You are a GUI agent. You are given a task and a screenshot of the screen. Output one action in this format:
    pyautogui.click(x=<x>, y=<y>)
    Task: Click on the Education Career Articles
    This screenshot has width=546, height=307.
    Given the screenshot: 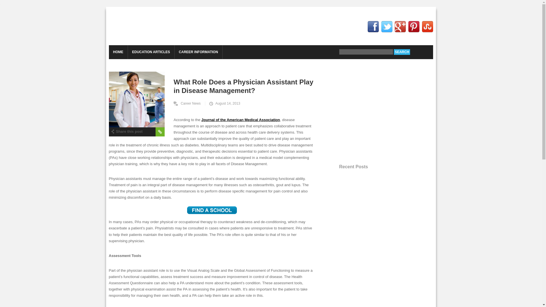 What is the action you would take?
    pyautogui.click(x=152, y=26)
    